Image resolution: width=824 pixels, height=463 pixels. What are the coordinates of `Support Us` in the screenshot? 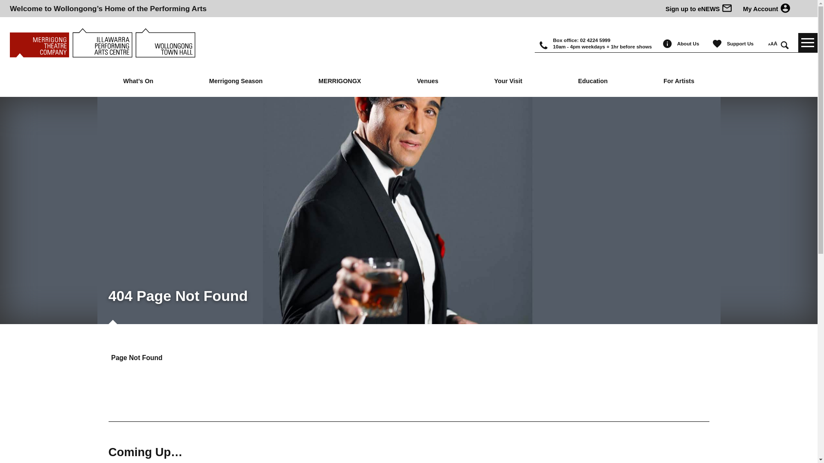 It's located at (742, 44).